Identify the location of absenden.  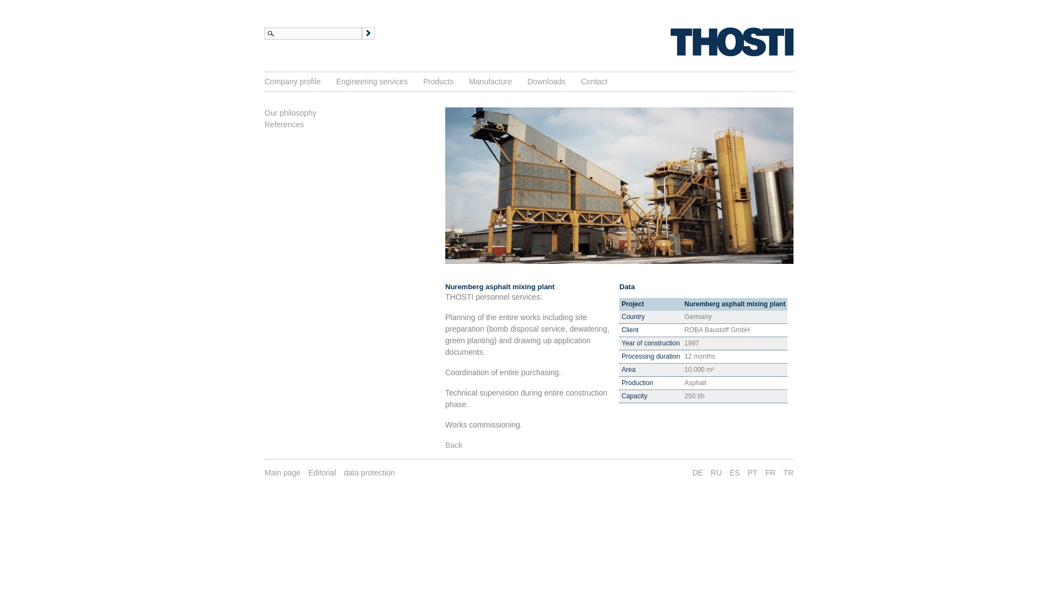
(368, 33).